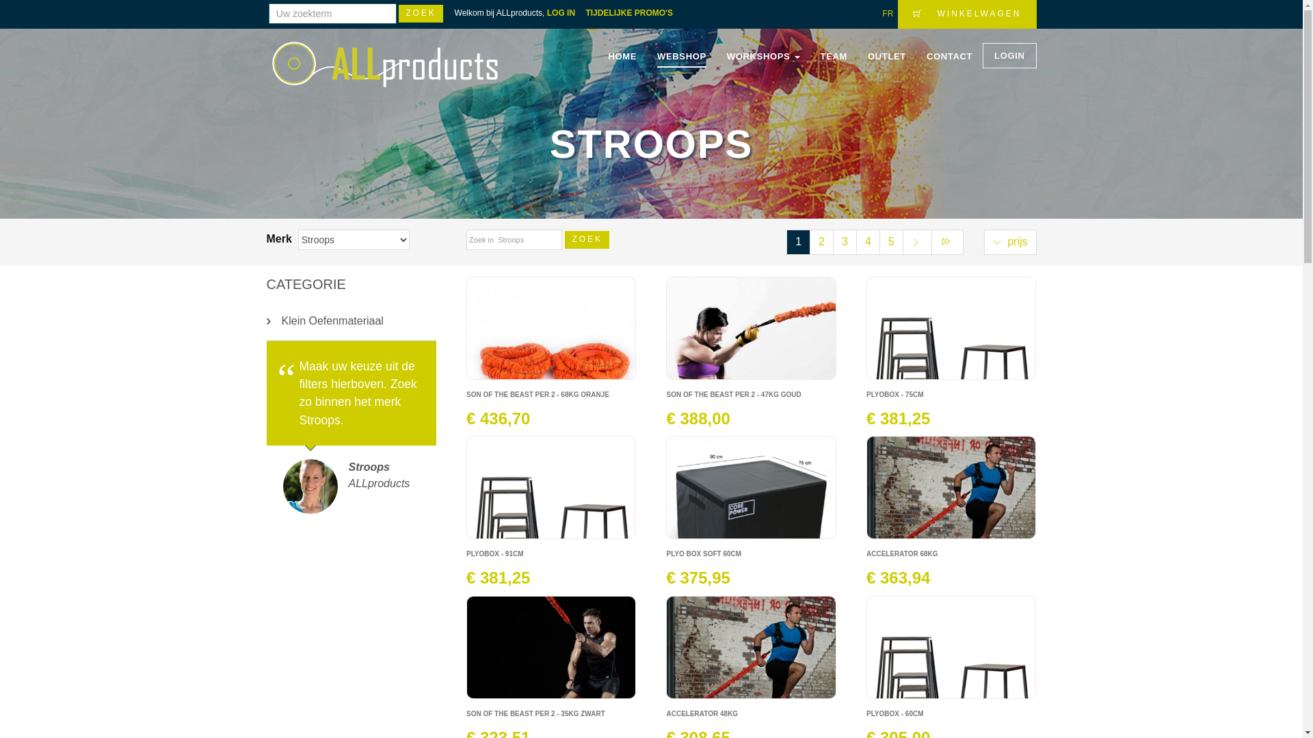 This screenshot has width=1313, height=738. Describe the element at coordinates (587, 240) in the screenshot. I see `Zoek` at that location.